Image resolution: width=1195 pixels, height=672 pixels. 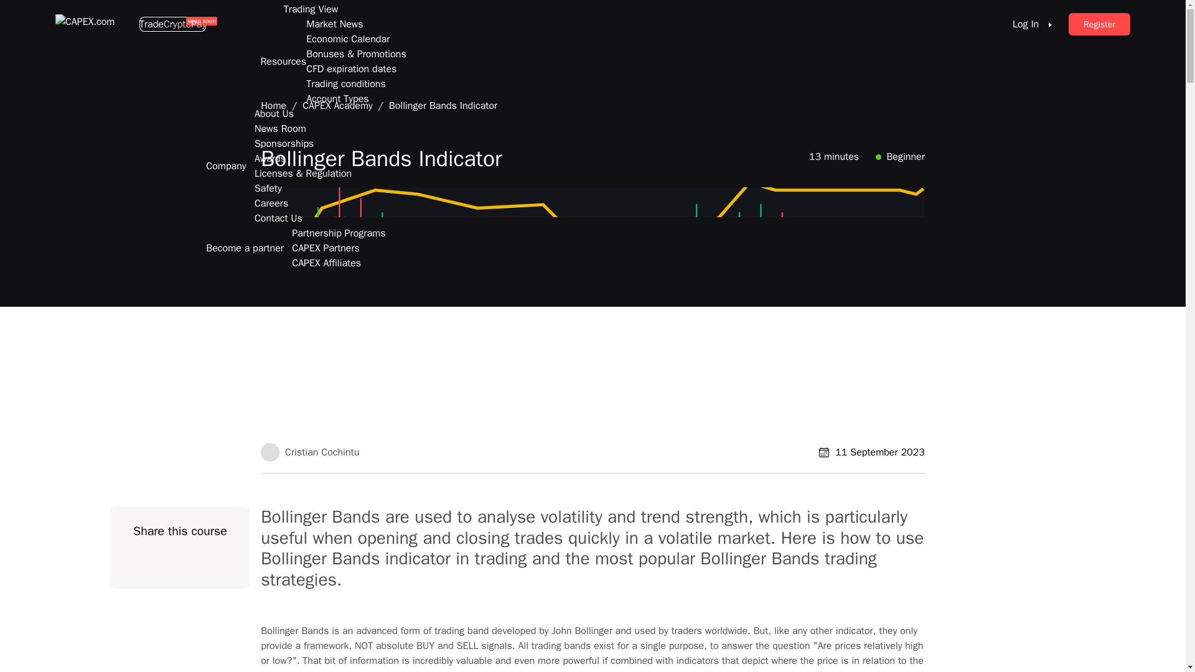 What do you see at coordinates (326, 263) in the screenshot?
I see `CAPEX Affiliates` at bounding box center [326, 263].